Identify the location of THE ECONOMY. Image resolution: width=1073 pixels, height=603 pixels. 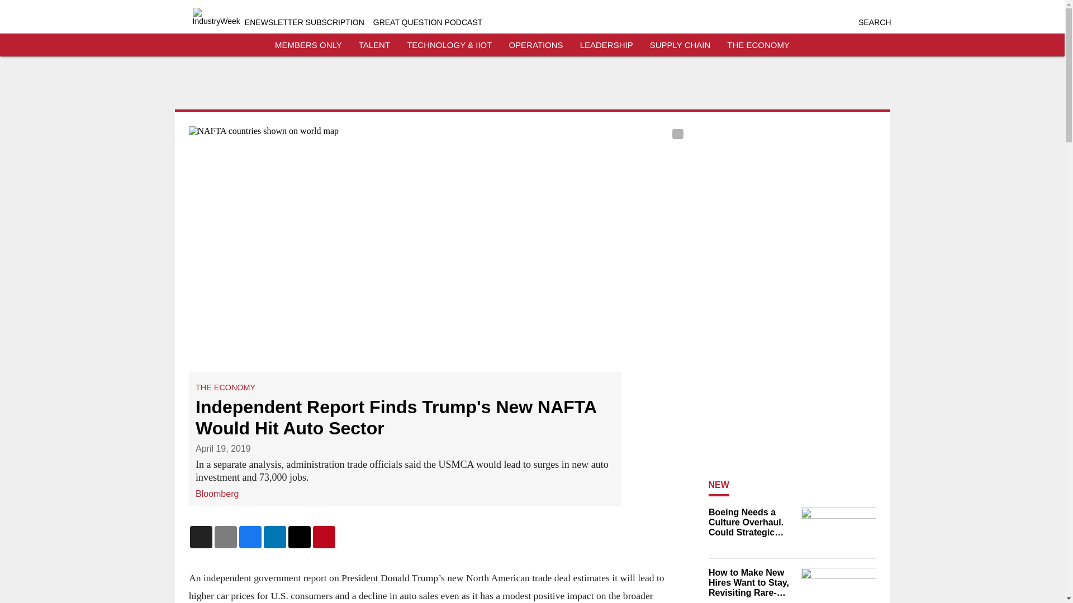
(758, 45).